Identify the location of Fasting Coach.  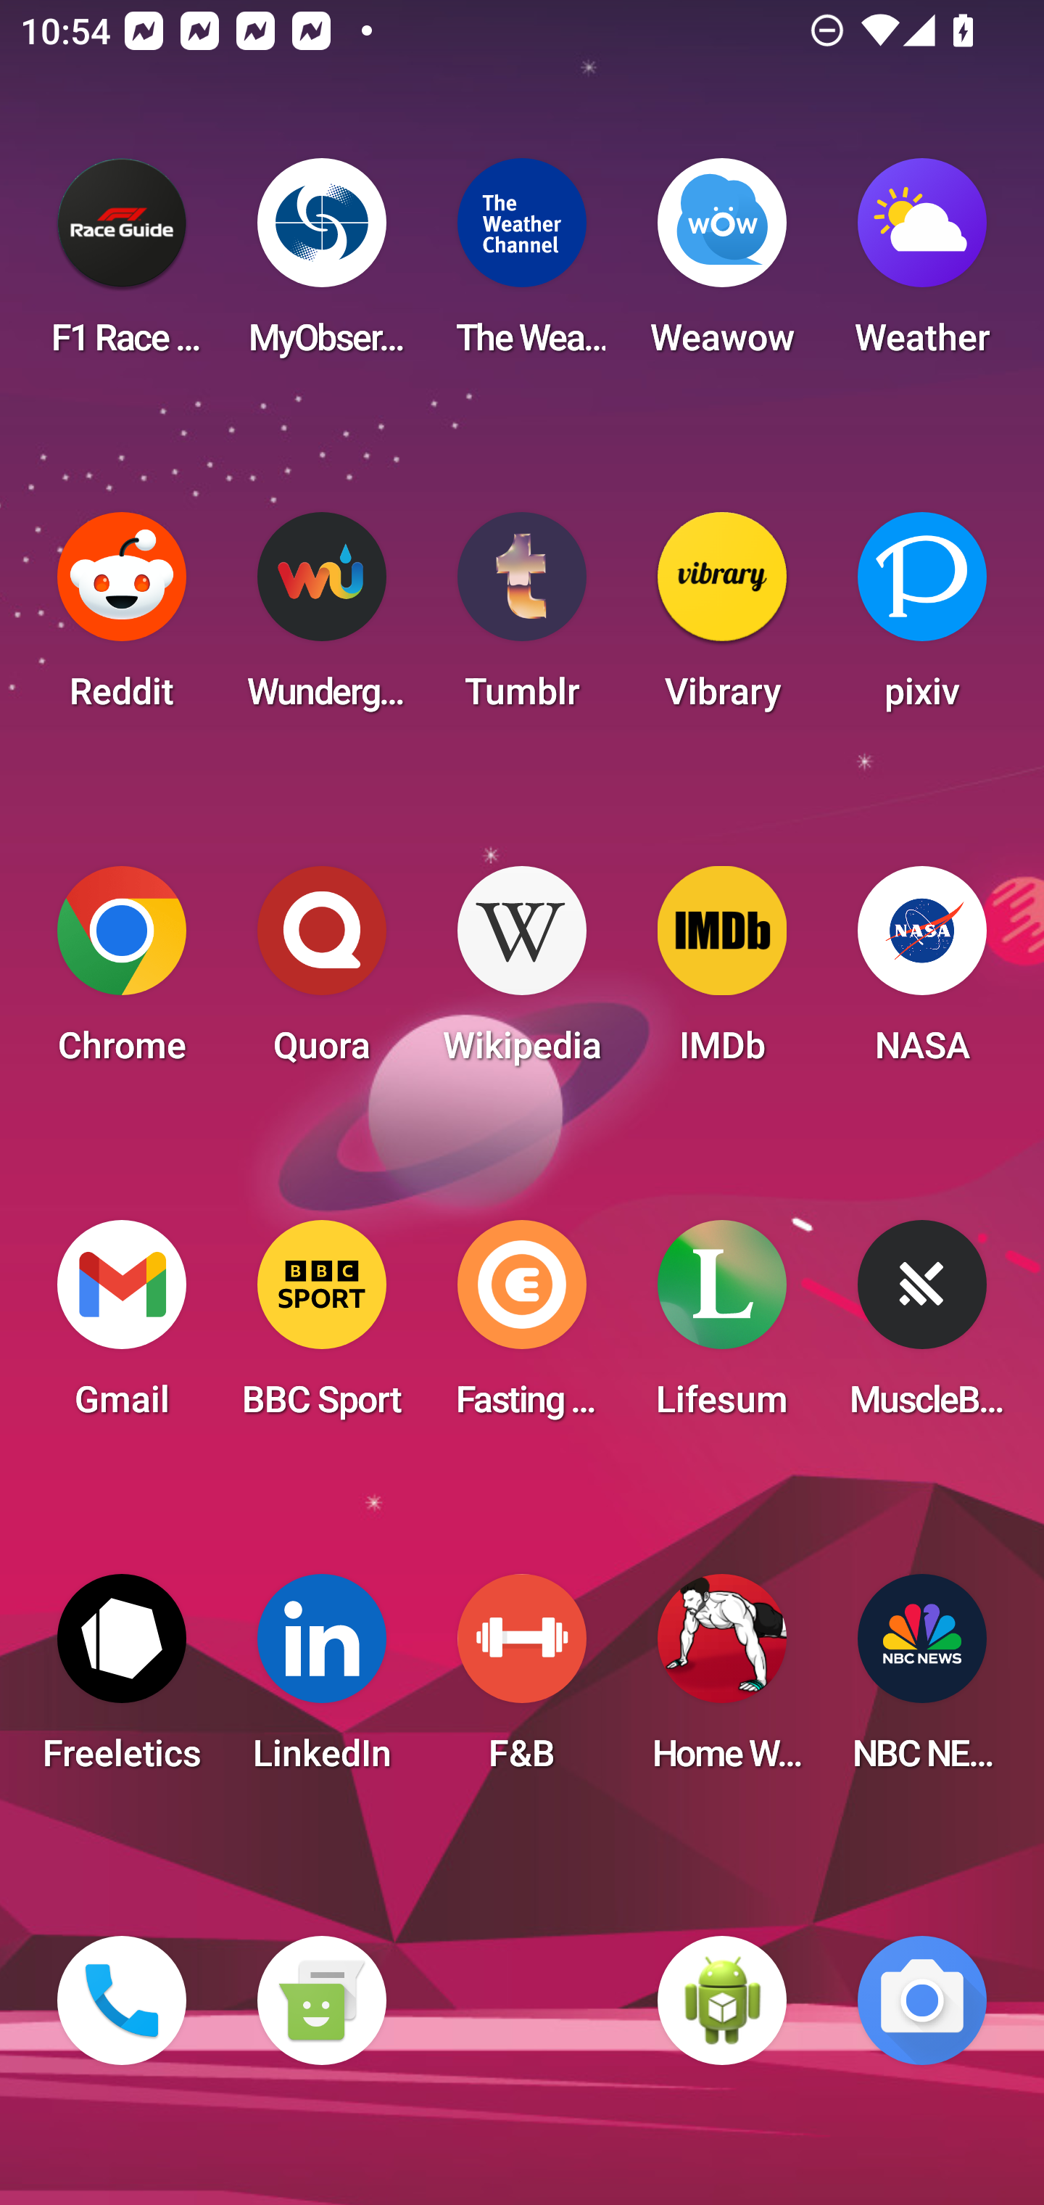
(522, 1327).